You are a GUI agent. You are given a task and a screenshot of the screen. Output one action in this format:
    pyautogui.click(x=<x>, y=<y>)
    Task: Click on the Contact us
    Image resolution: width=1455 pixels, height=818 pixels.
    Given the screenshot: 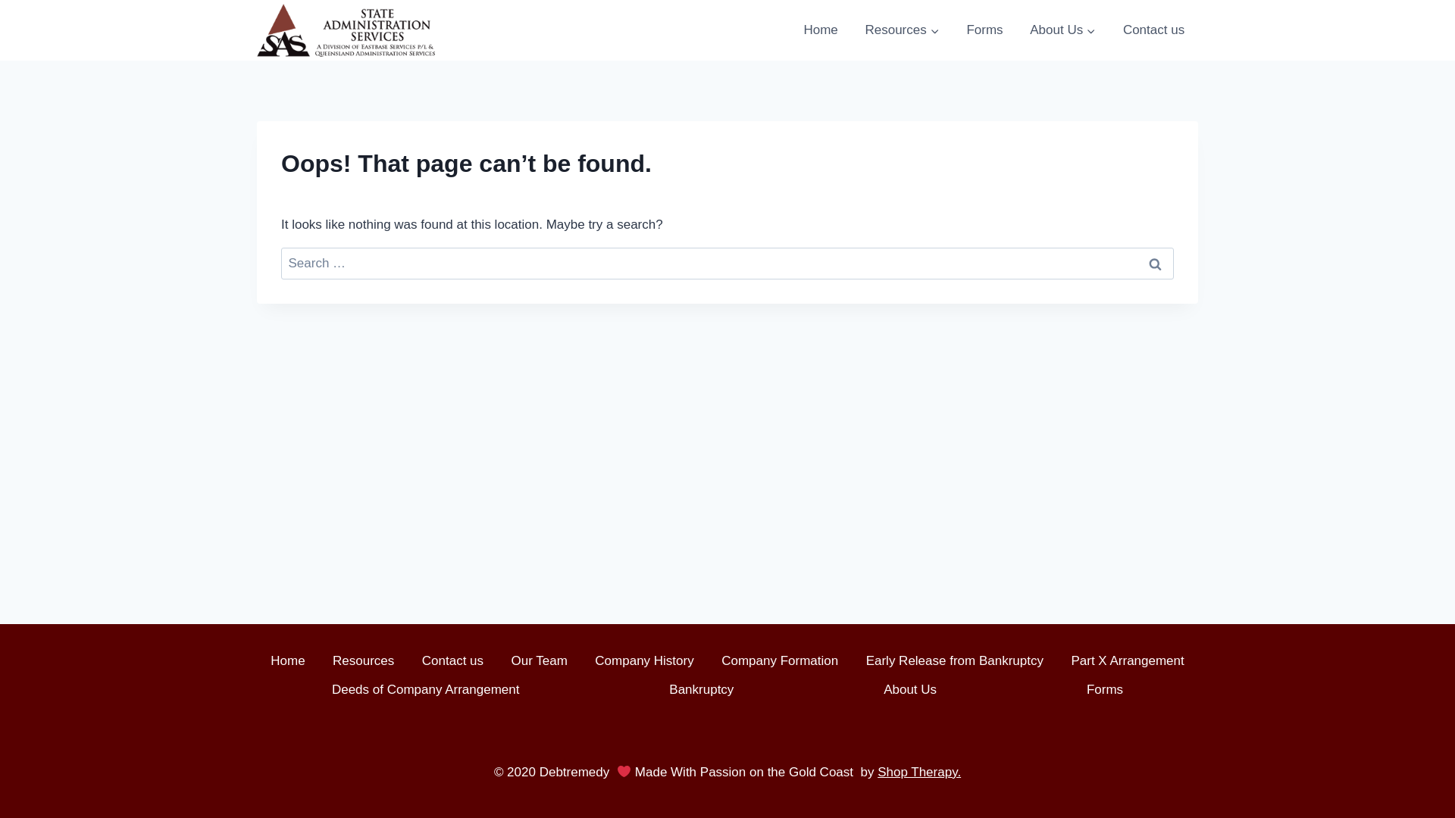 What is the action you would take?
    pyautogui.click(x=453, y=660)
    